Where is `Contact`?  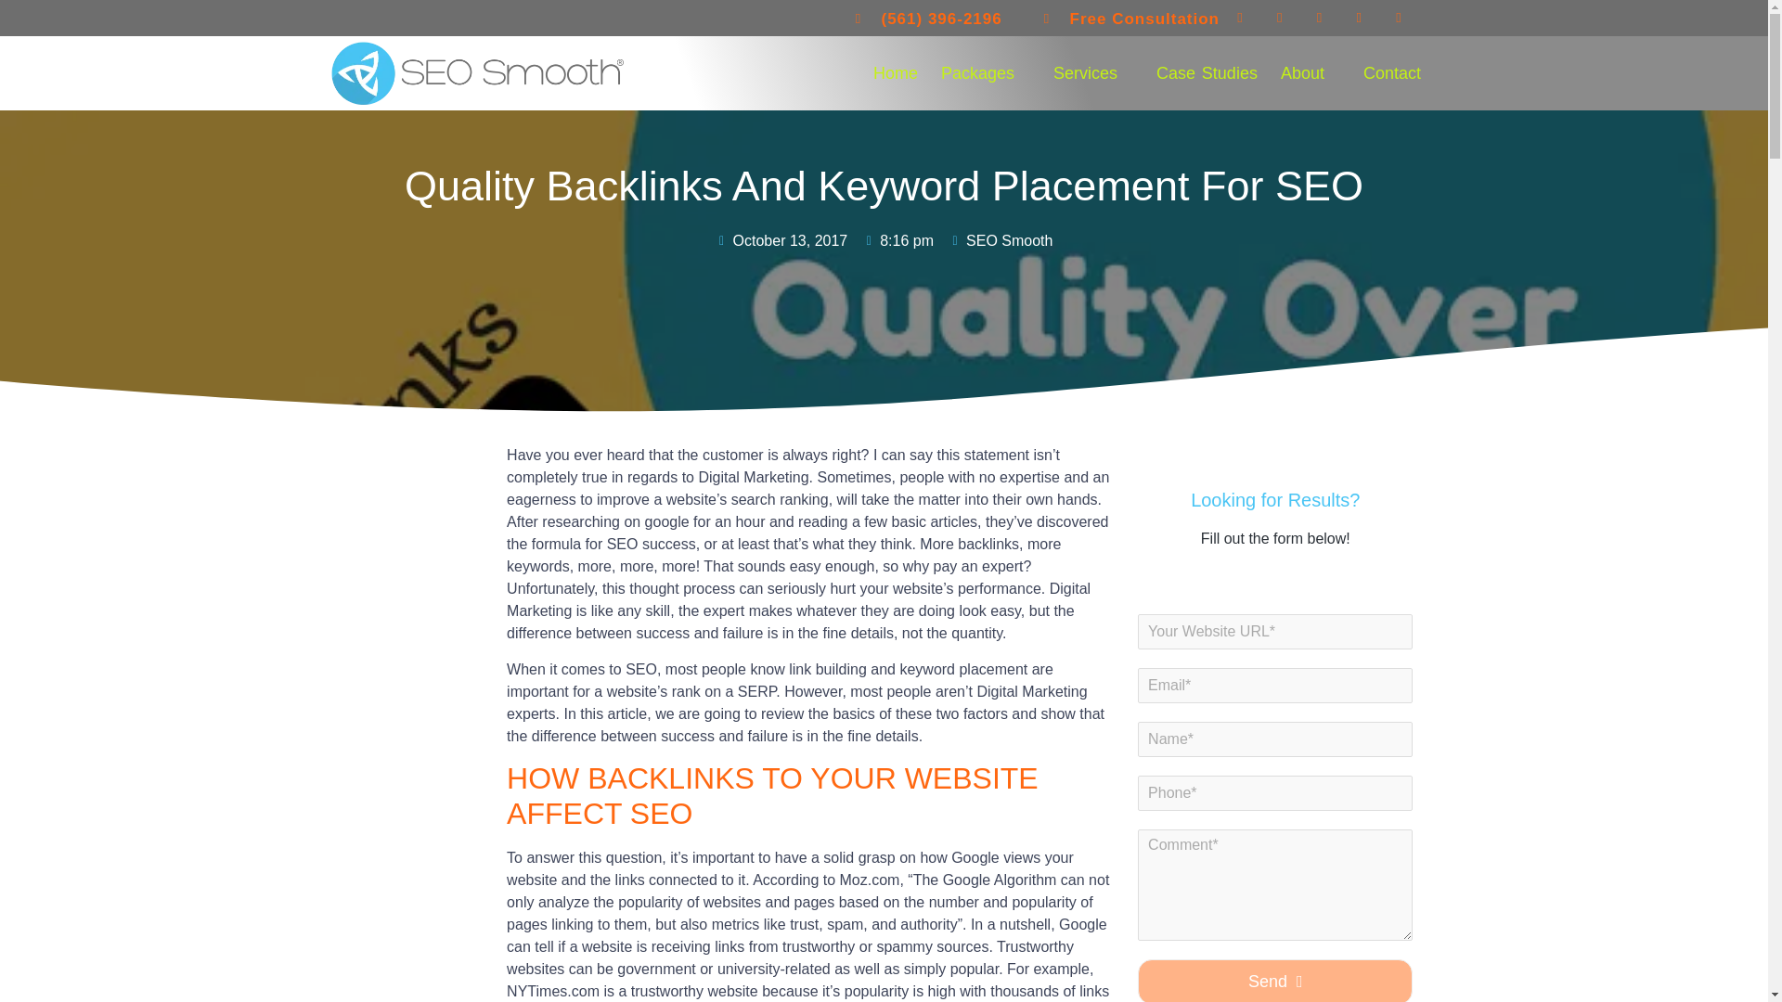 Contact is located at coordinates (1392, 72).